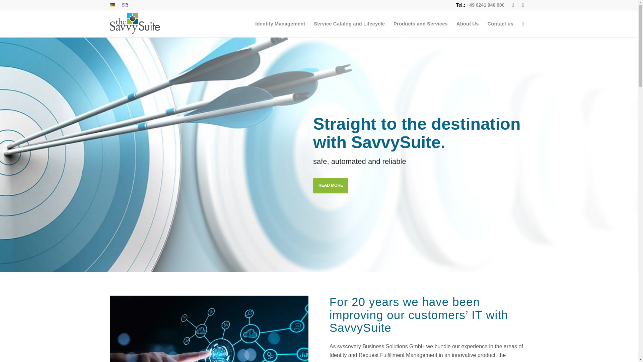  What do you see at coordinates (420, 24) in the screenshot?
I see `Products and Services` at bounding box center [420, 24].